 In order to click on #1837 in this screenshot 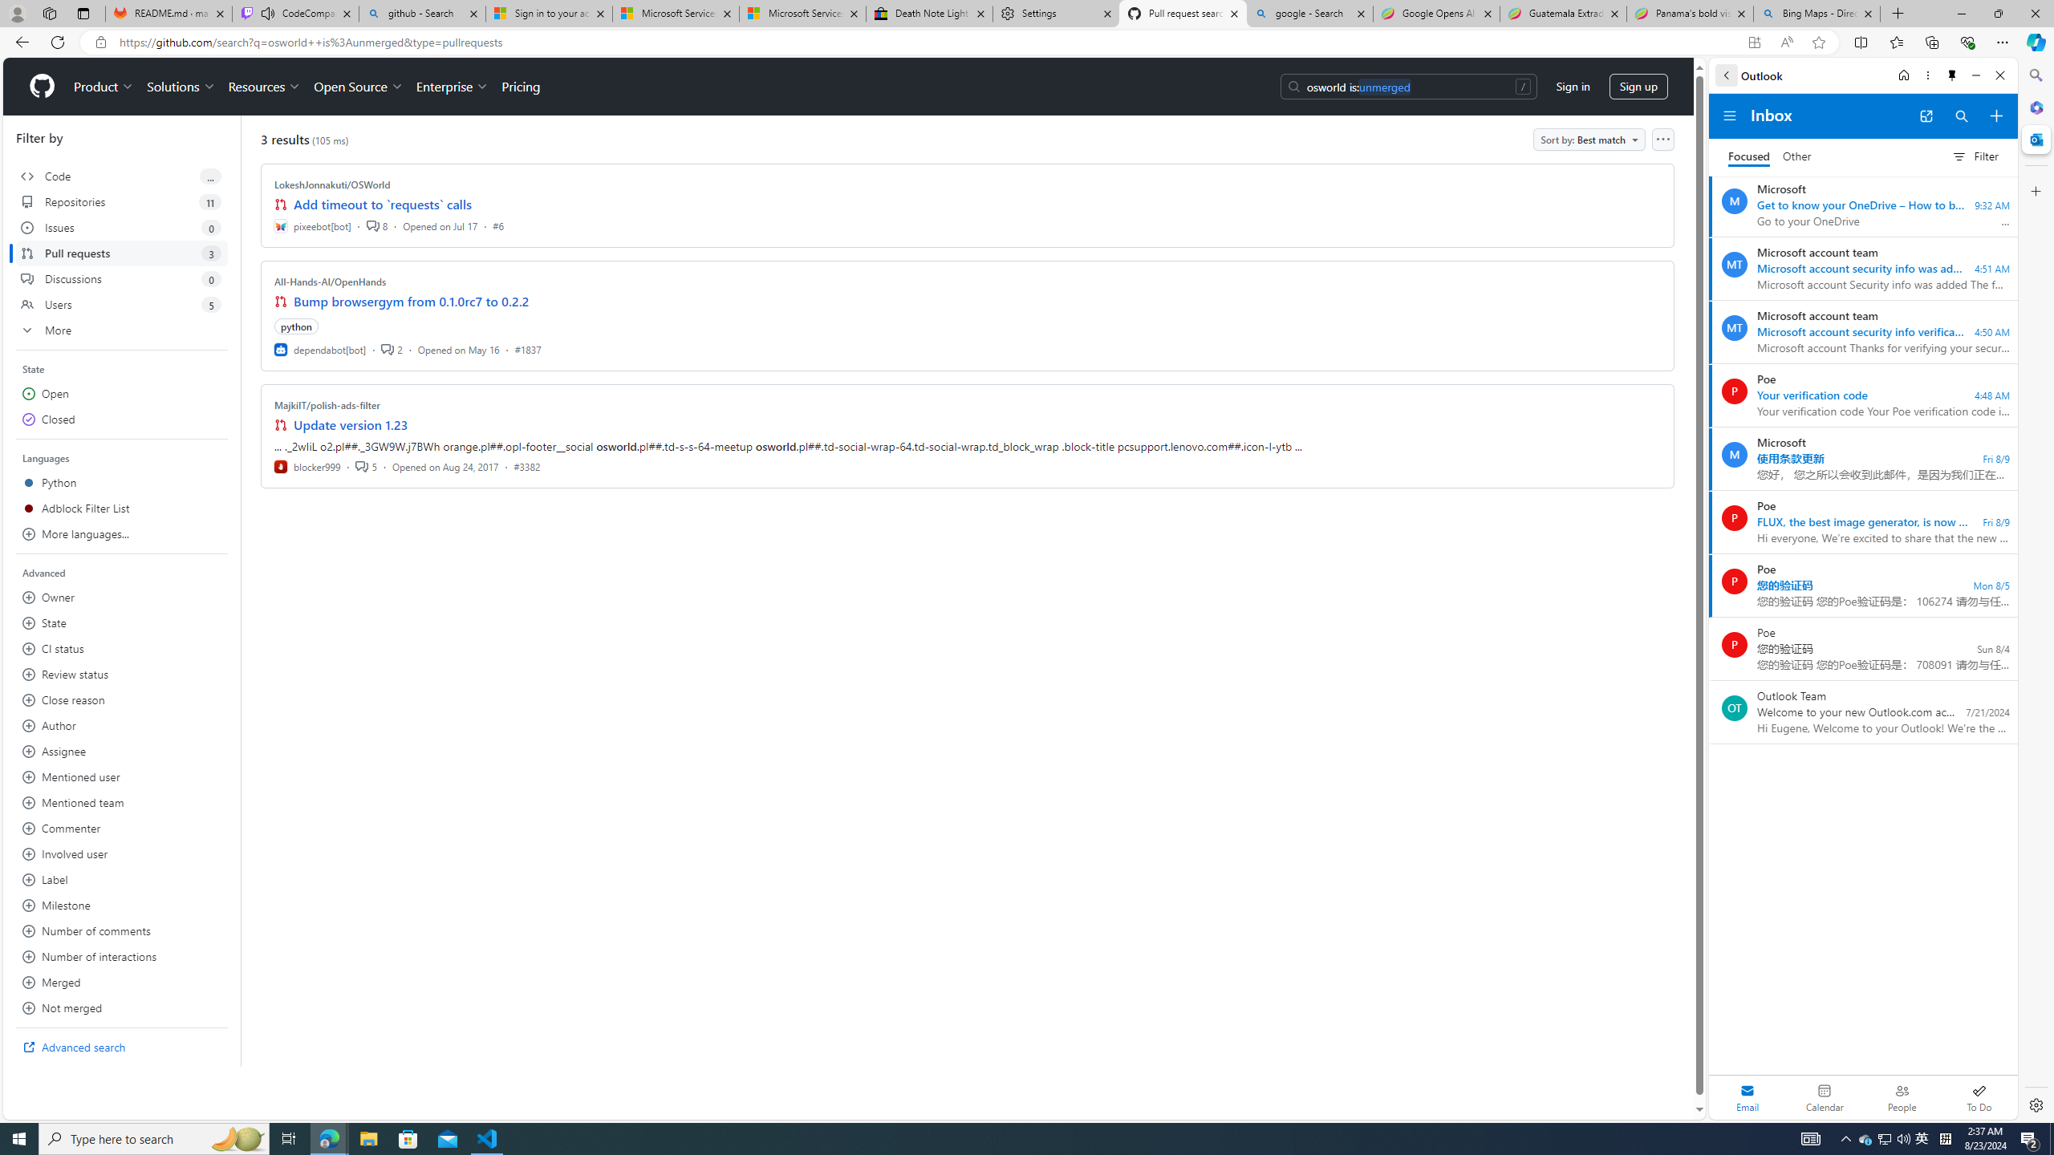, I will do `click(528, 349)`.